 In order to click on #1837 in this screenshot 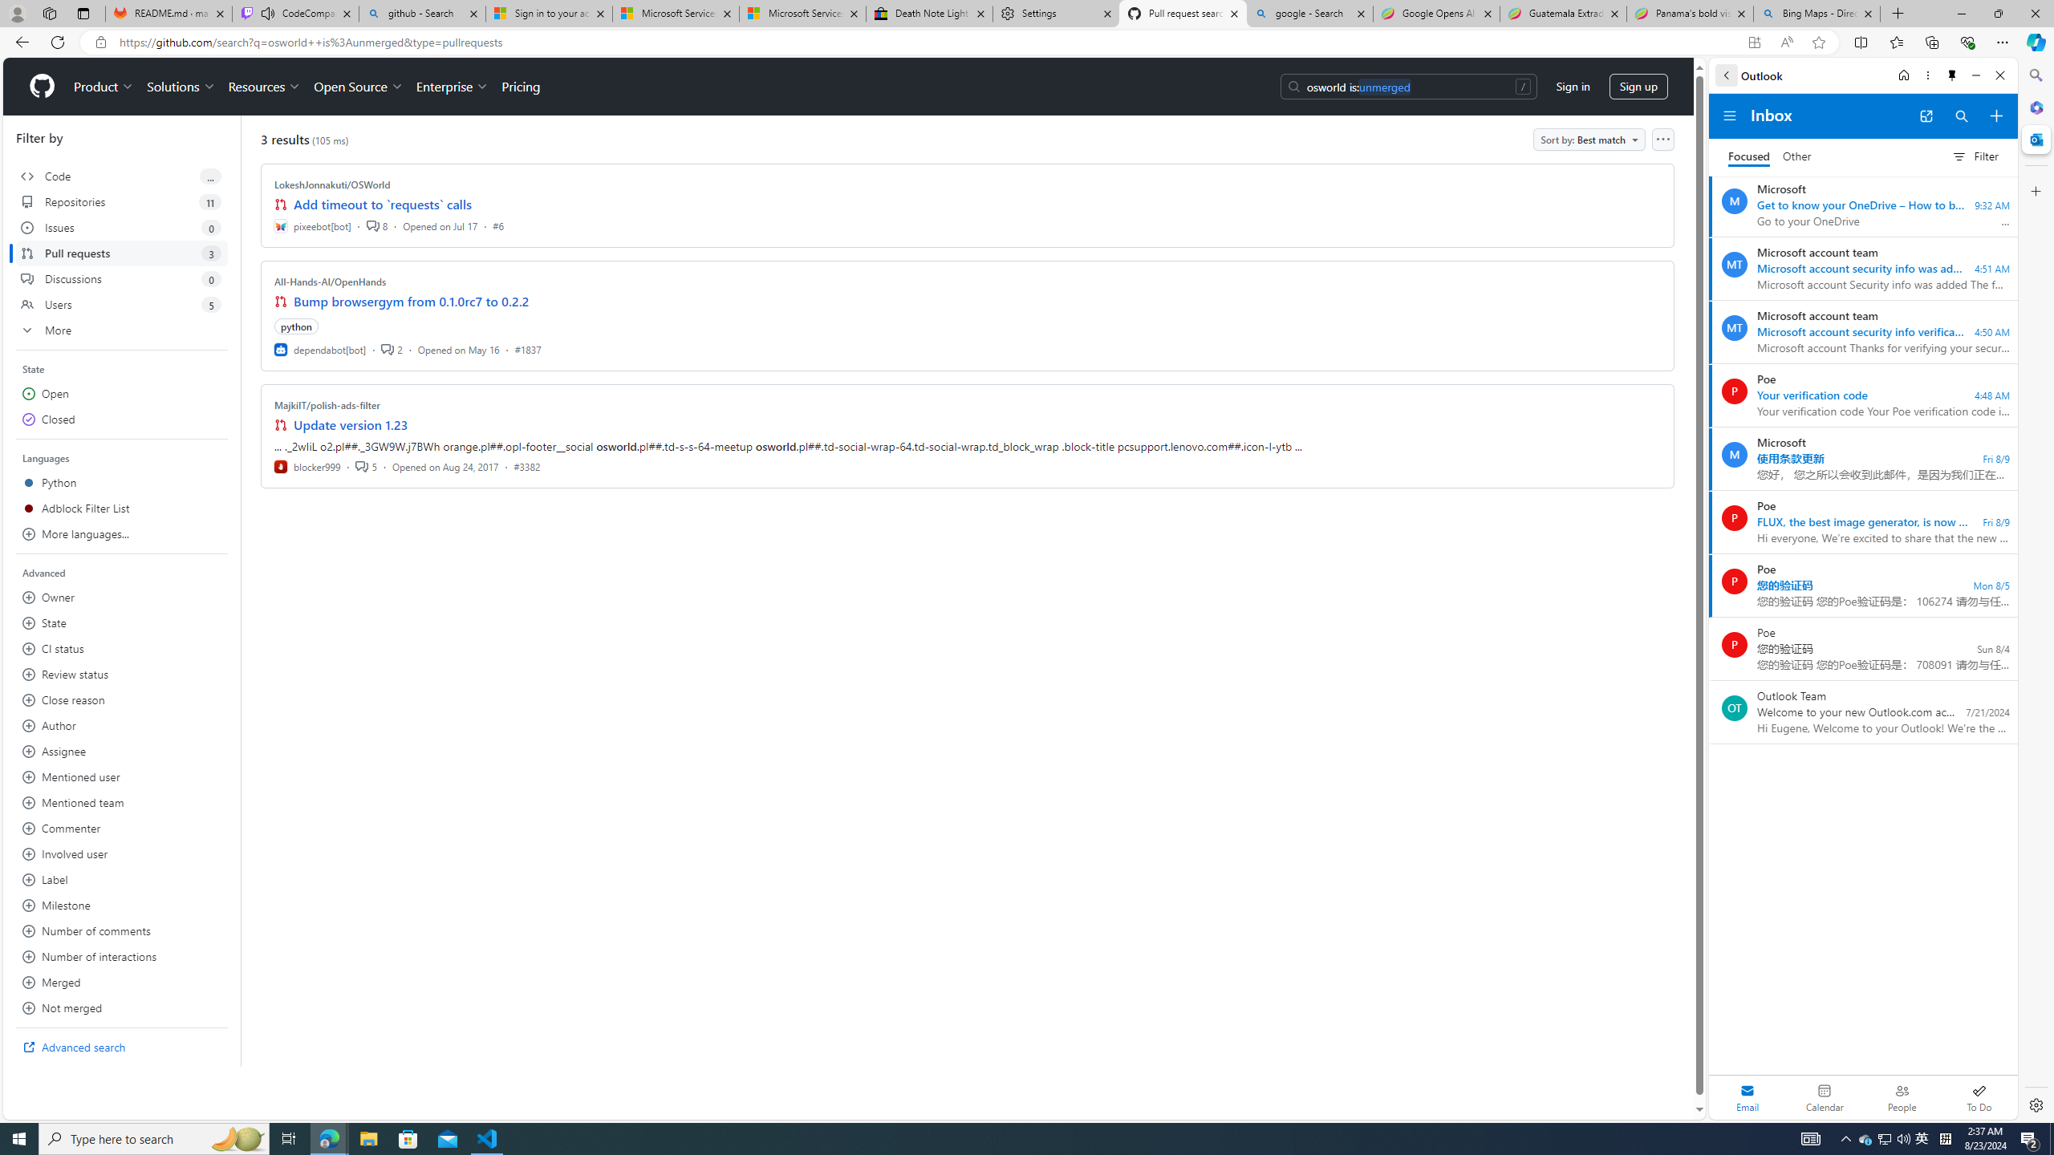, I will do `click(528, 349)`.